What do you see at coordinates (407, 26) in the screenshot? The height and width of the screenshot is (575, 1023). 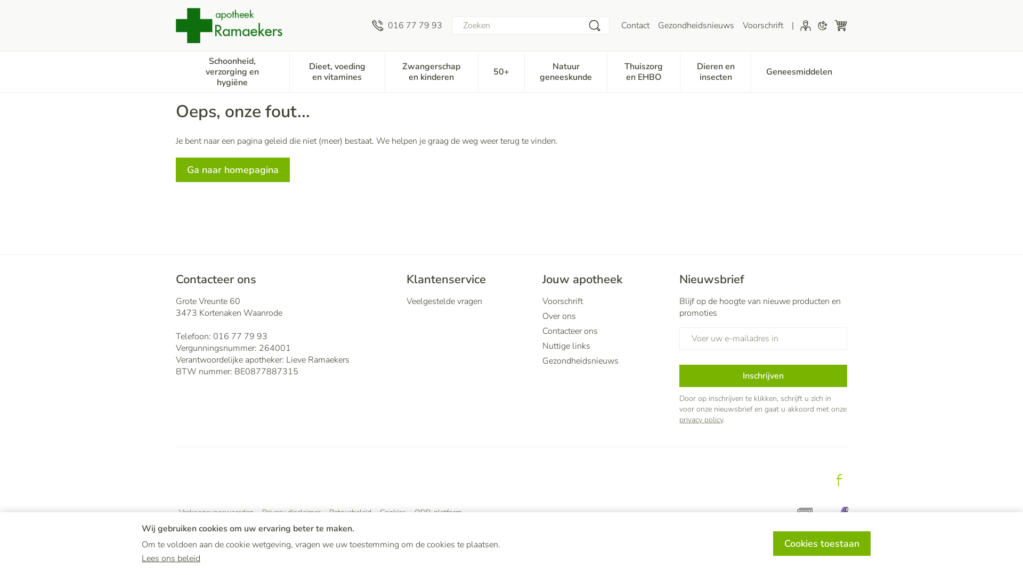 I see `016 77 79 93` at bounding box center [407, 26].